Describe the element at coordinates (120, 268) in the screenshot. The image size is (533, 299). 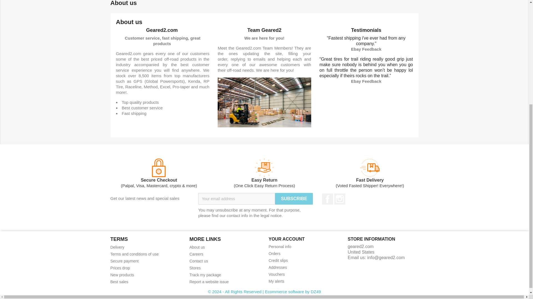
I see `Our special products` at that location.